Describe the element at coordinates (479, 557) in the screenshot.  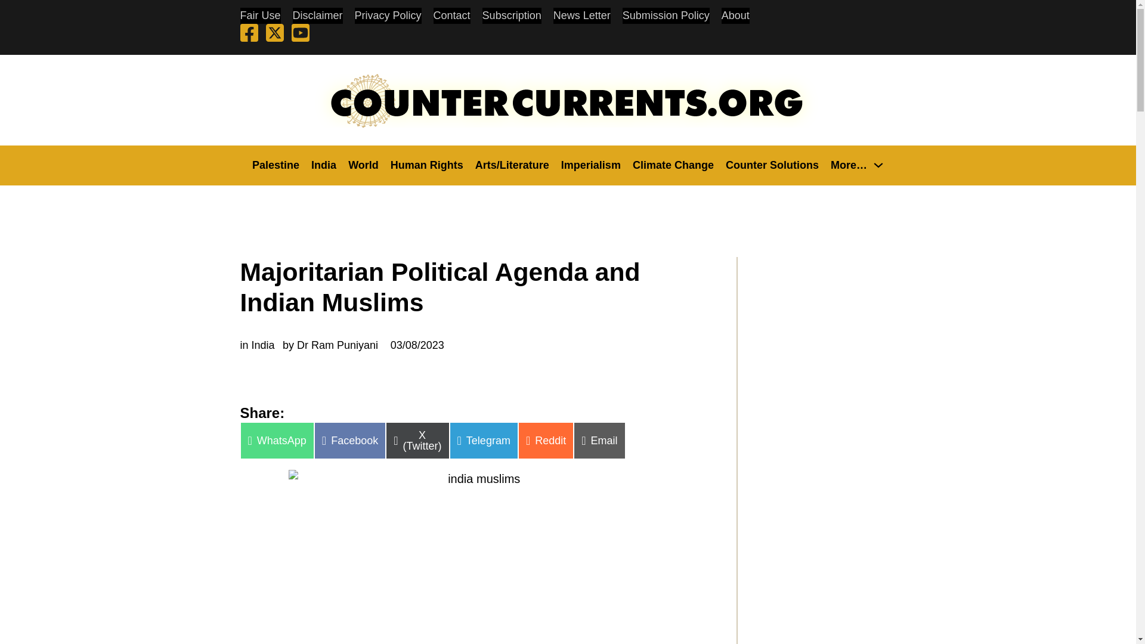
I see `Majoritarian Political Agenda and Indian Muslims 2` at that location.